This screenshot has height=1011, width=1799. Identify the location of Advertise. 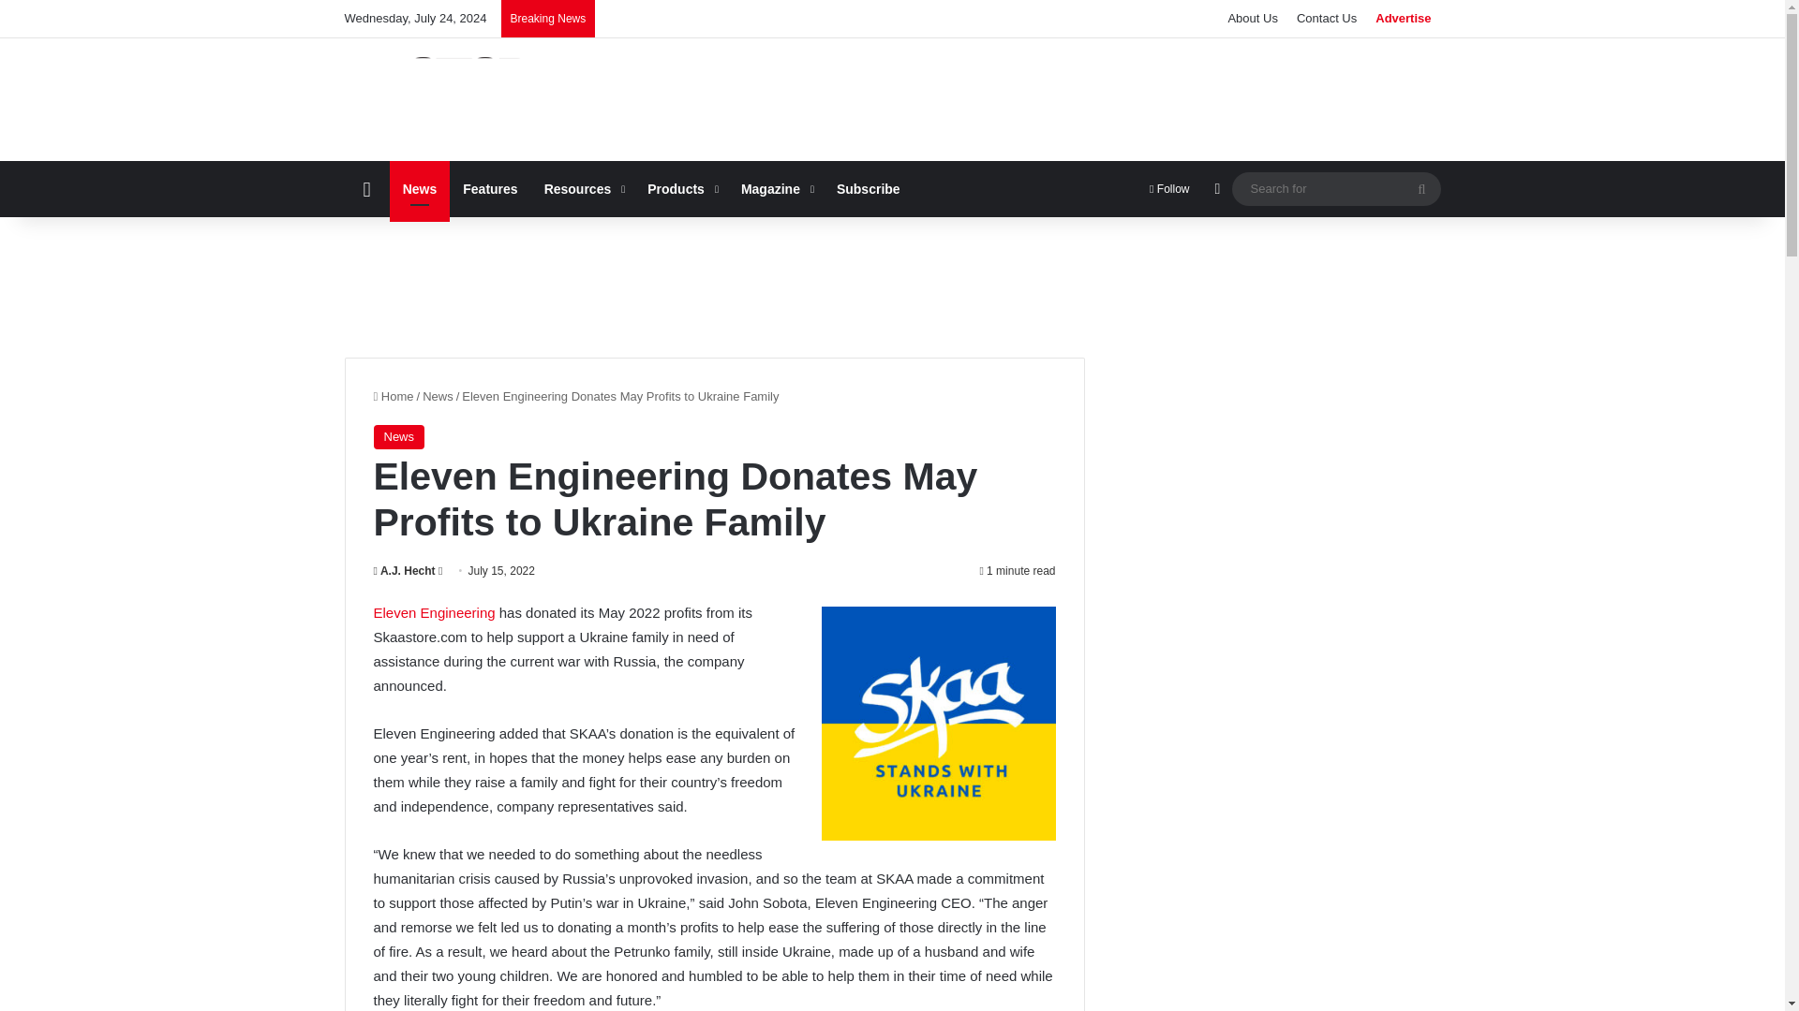
(1403, 19).